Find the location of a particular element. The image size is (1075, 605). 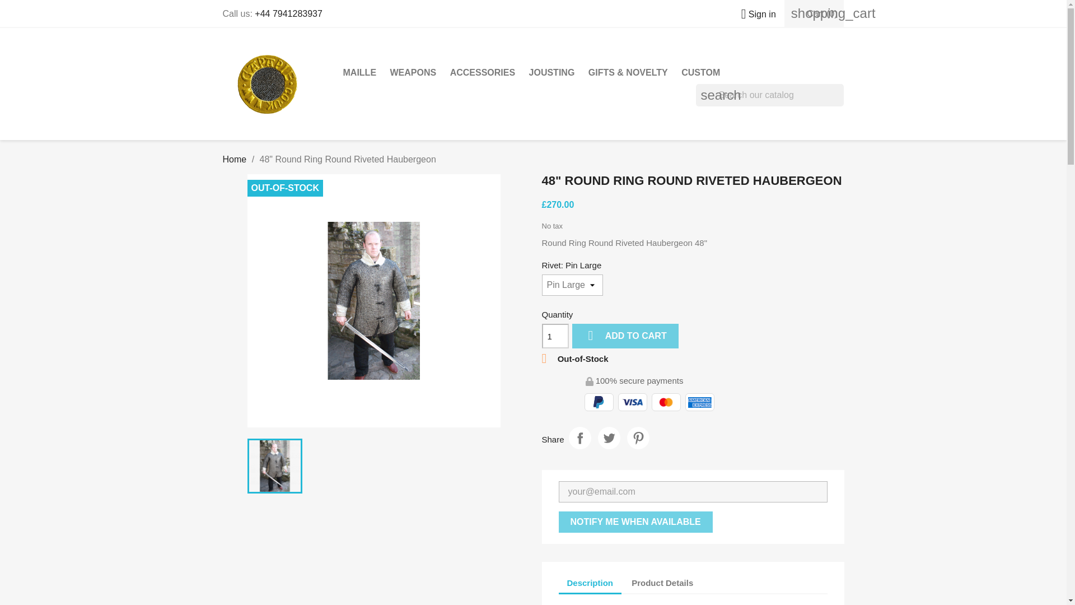

CUSTOM is located at coordinates (701, 73).